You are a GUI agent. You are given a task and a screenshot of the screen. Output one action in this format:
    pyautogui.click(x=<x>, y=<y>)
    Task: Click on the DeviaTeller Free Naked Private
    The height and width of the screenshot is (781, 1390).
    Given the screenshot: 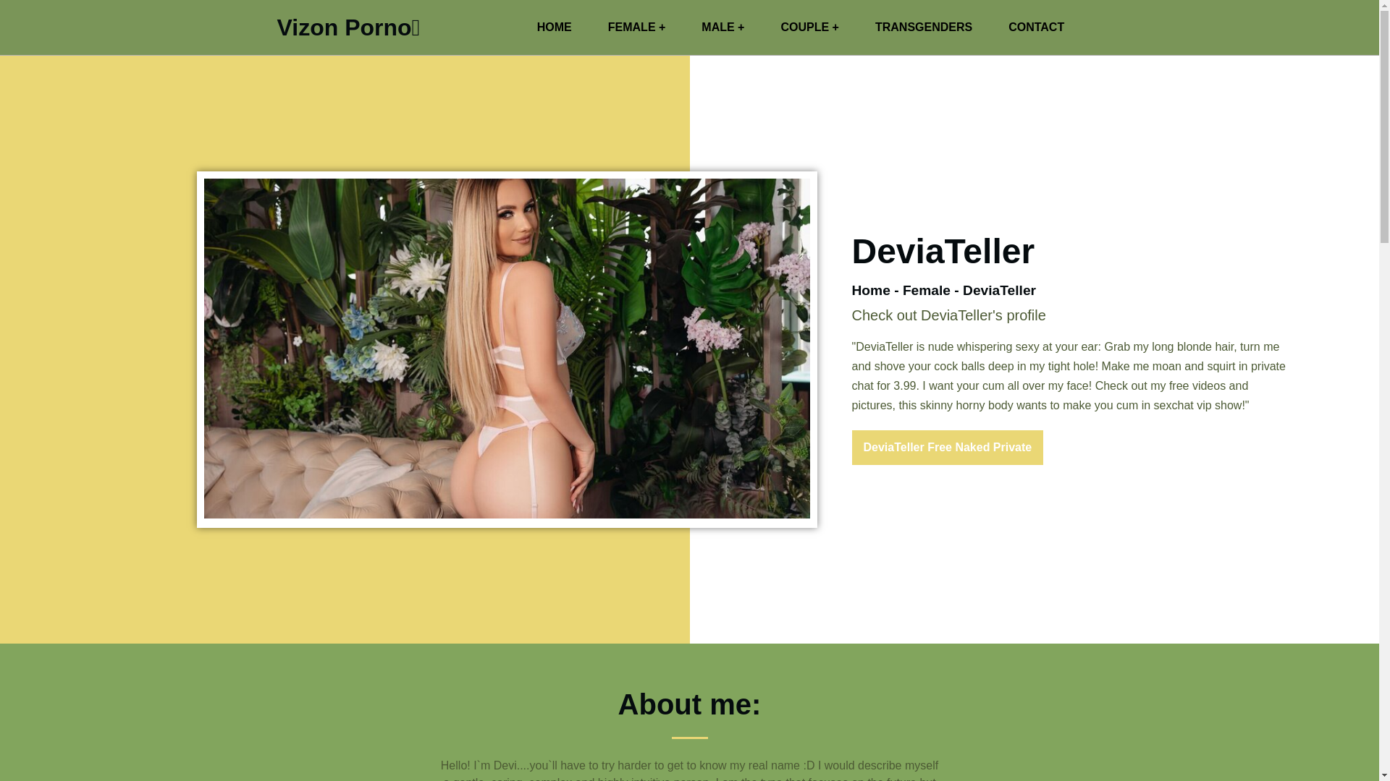 What is the action you would take?
    pyautogui.click(x=947, y=447)
    